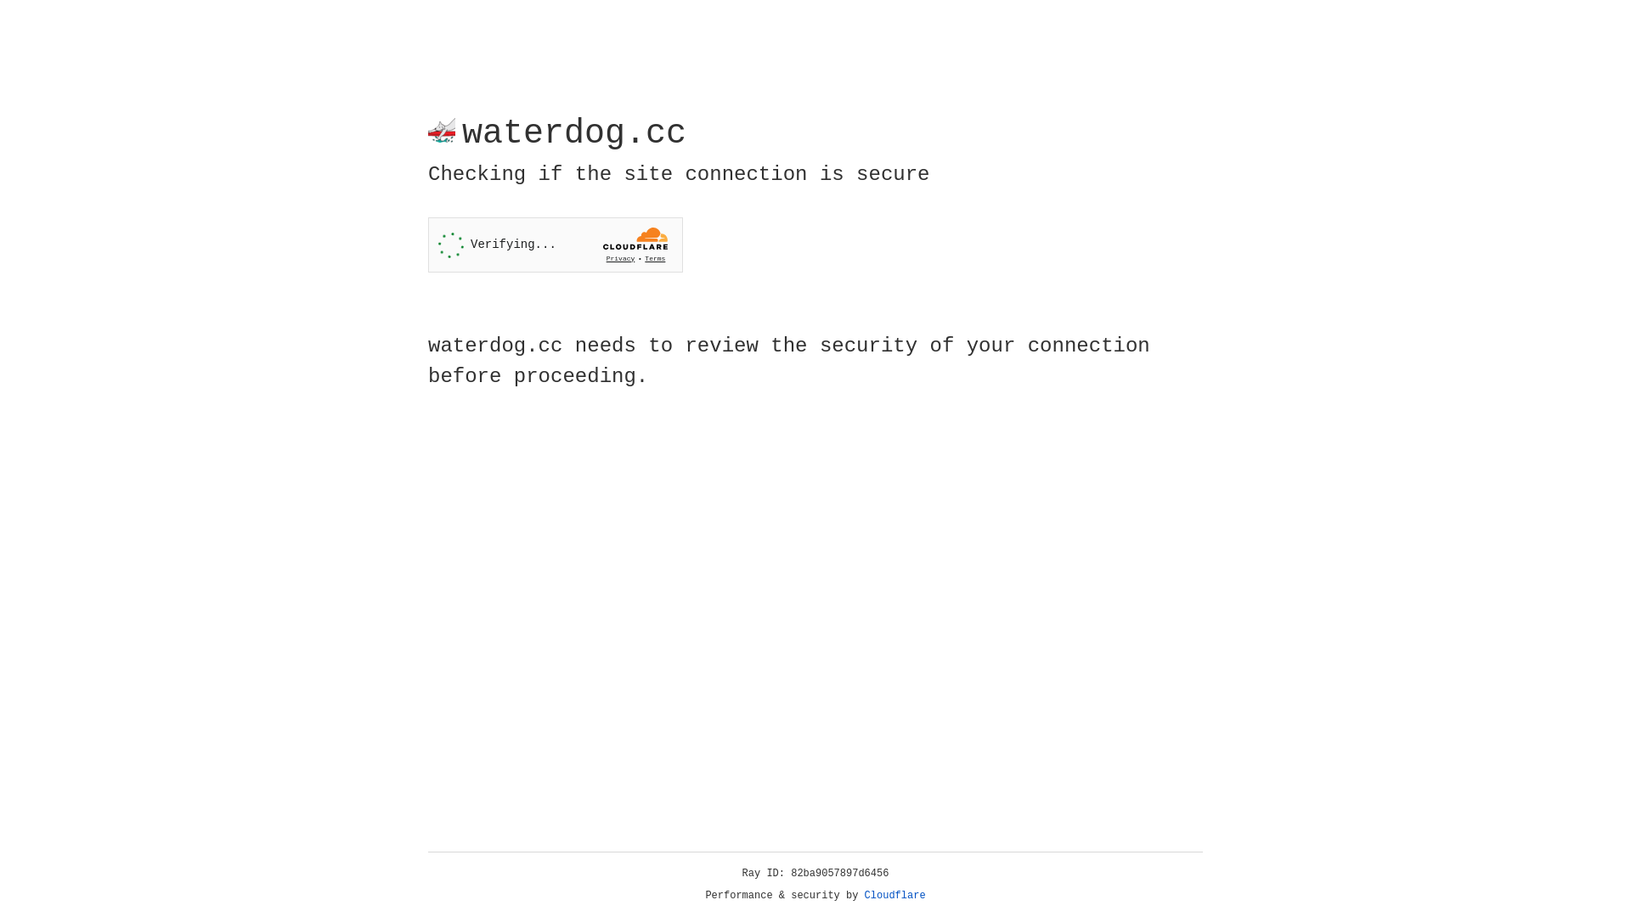 This screenshot has height=917, width=1631. I want to click on Cloudflare, so click(895, 896).